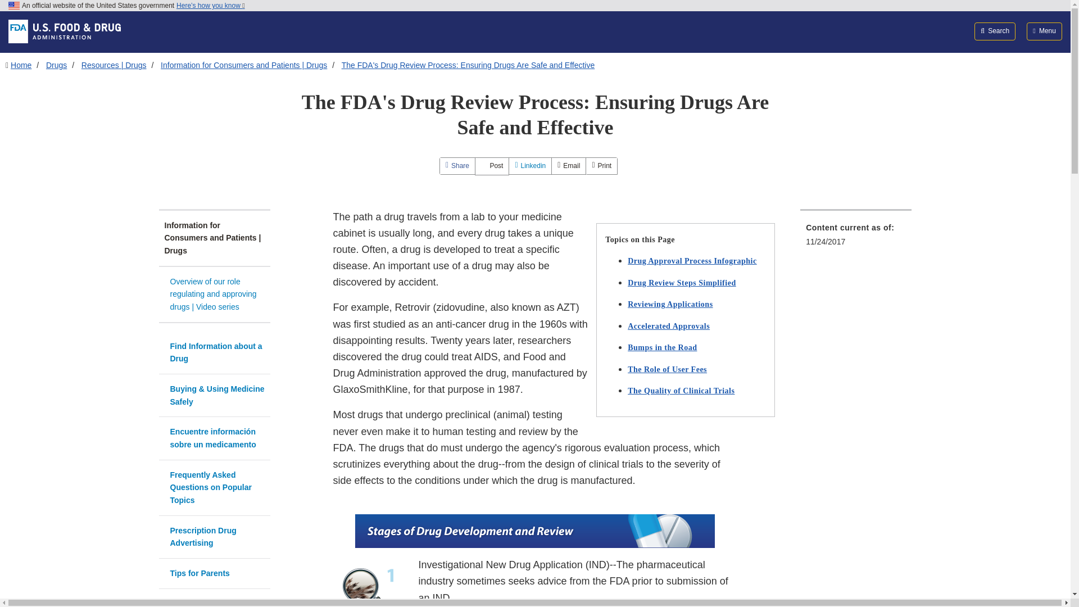 The image size is (1079, 607). What do you see at coordinates (995, 31) in the screenshot?
I see `  Search` at bounding box center [995, 31].